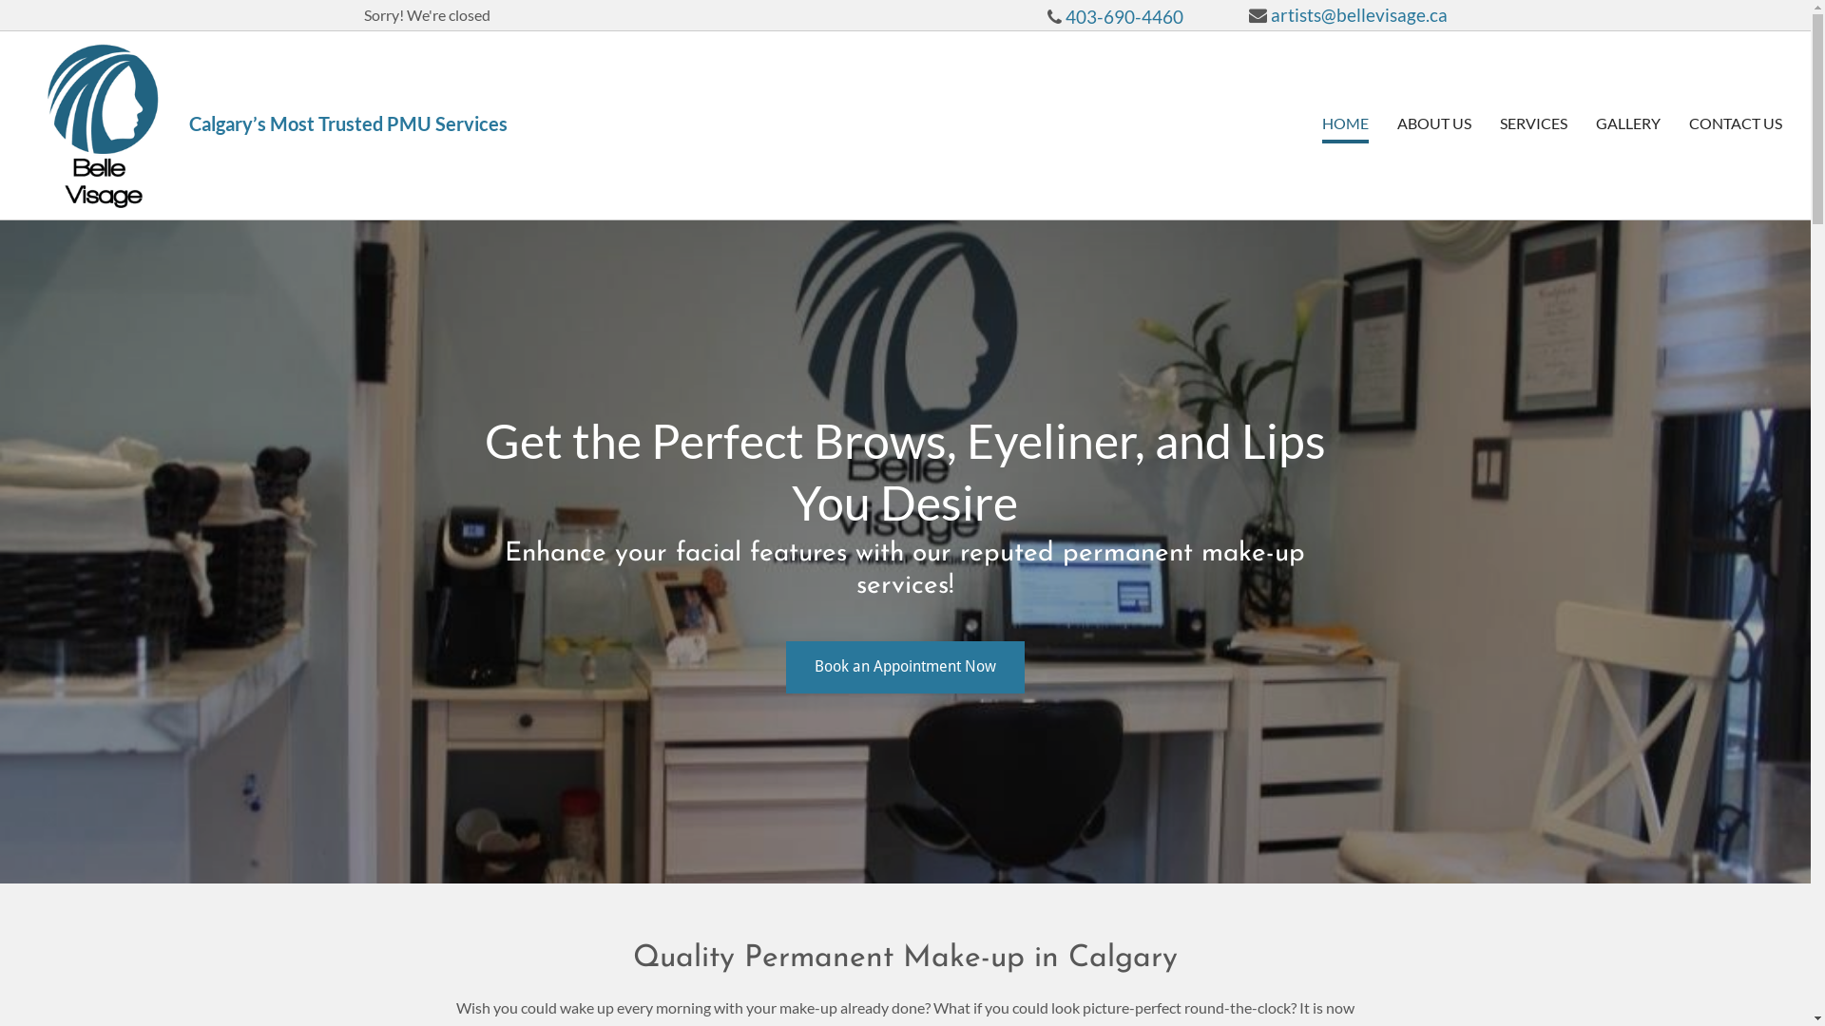  What do you see at coordinates (905, 667) in the screenshot?
I see `Book an Appointment Now` at bounding box center [905, 667].